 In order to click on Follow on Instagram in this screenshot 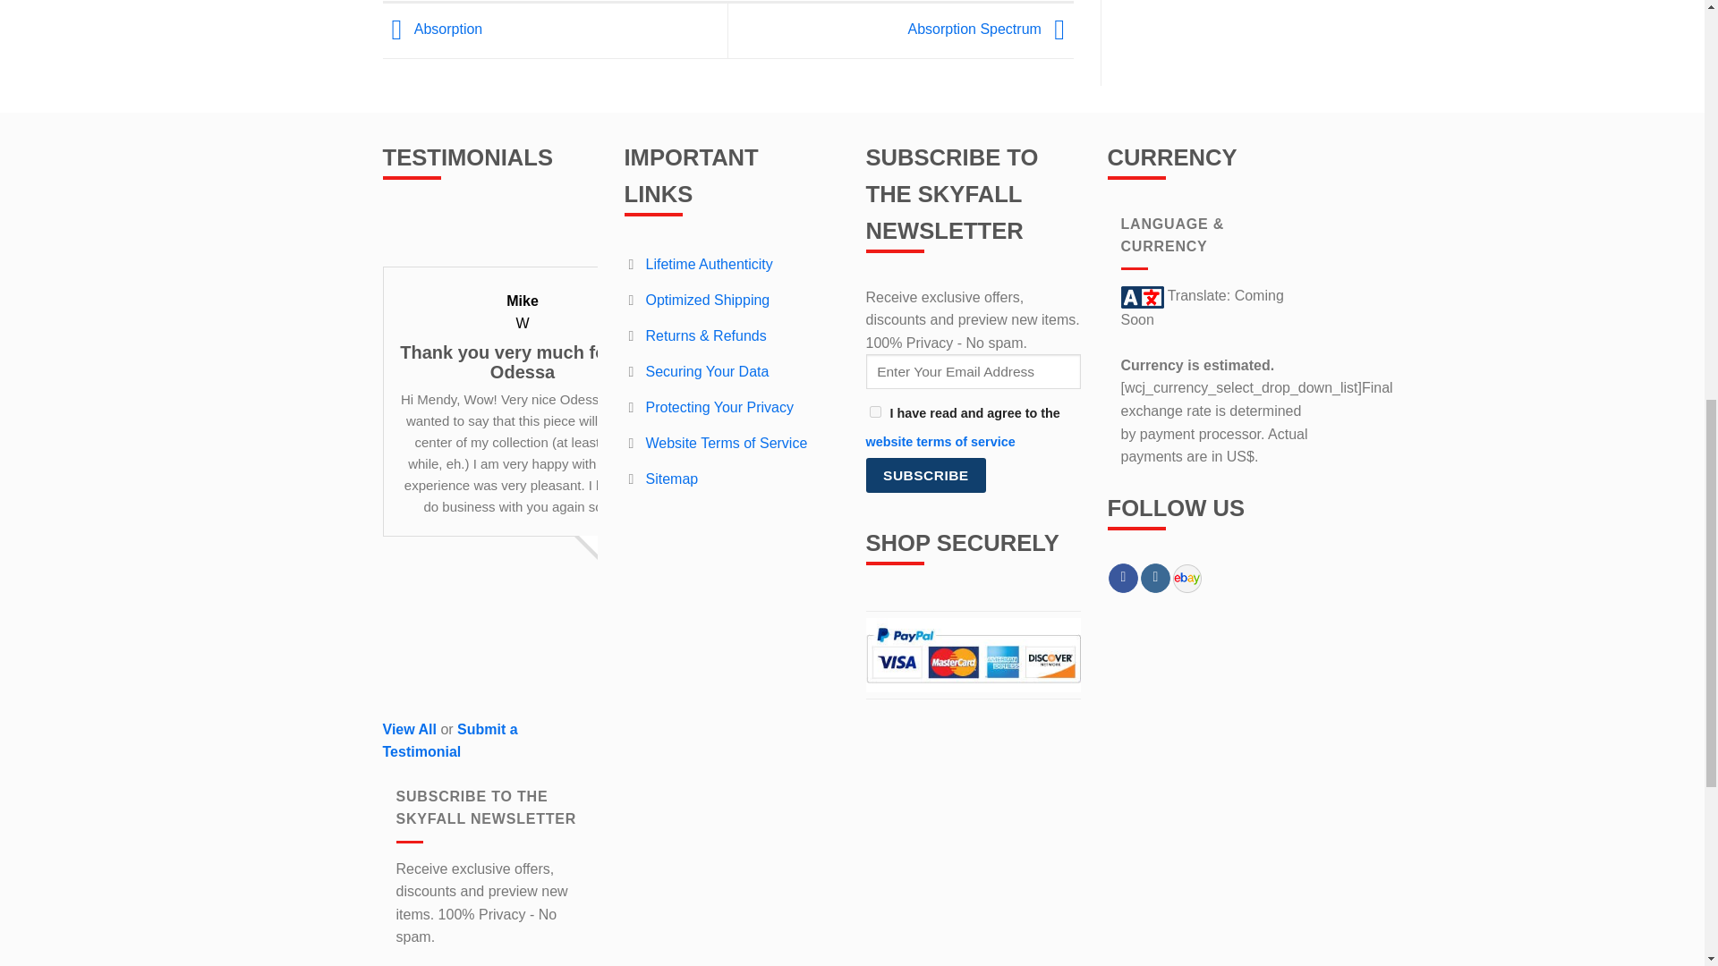, I will do `click(1154, 578)`.